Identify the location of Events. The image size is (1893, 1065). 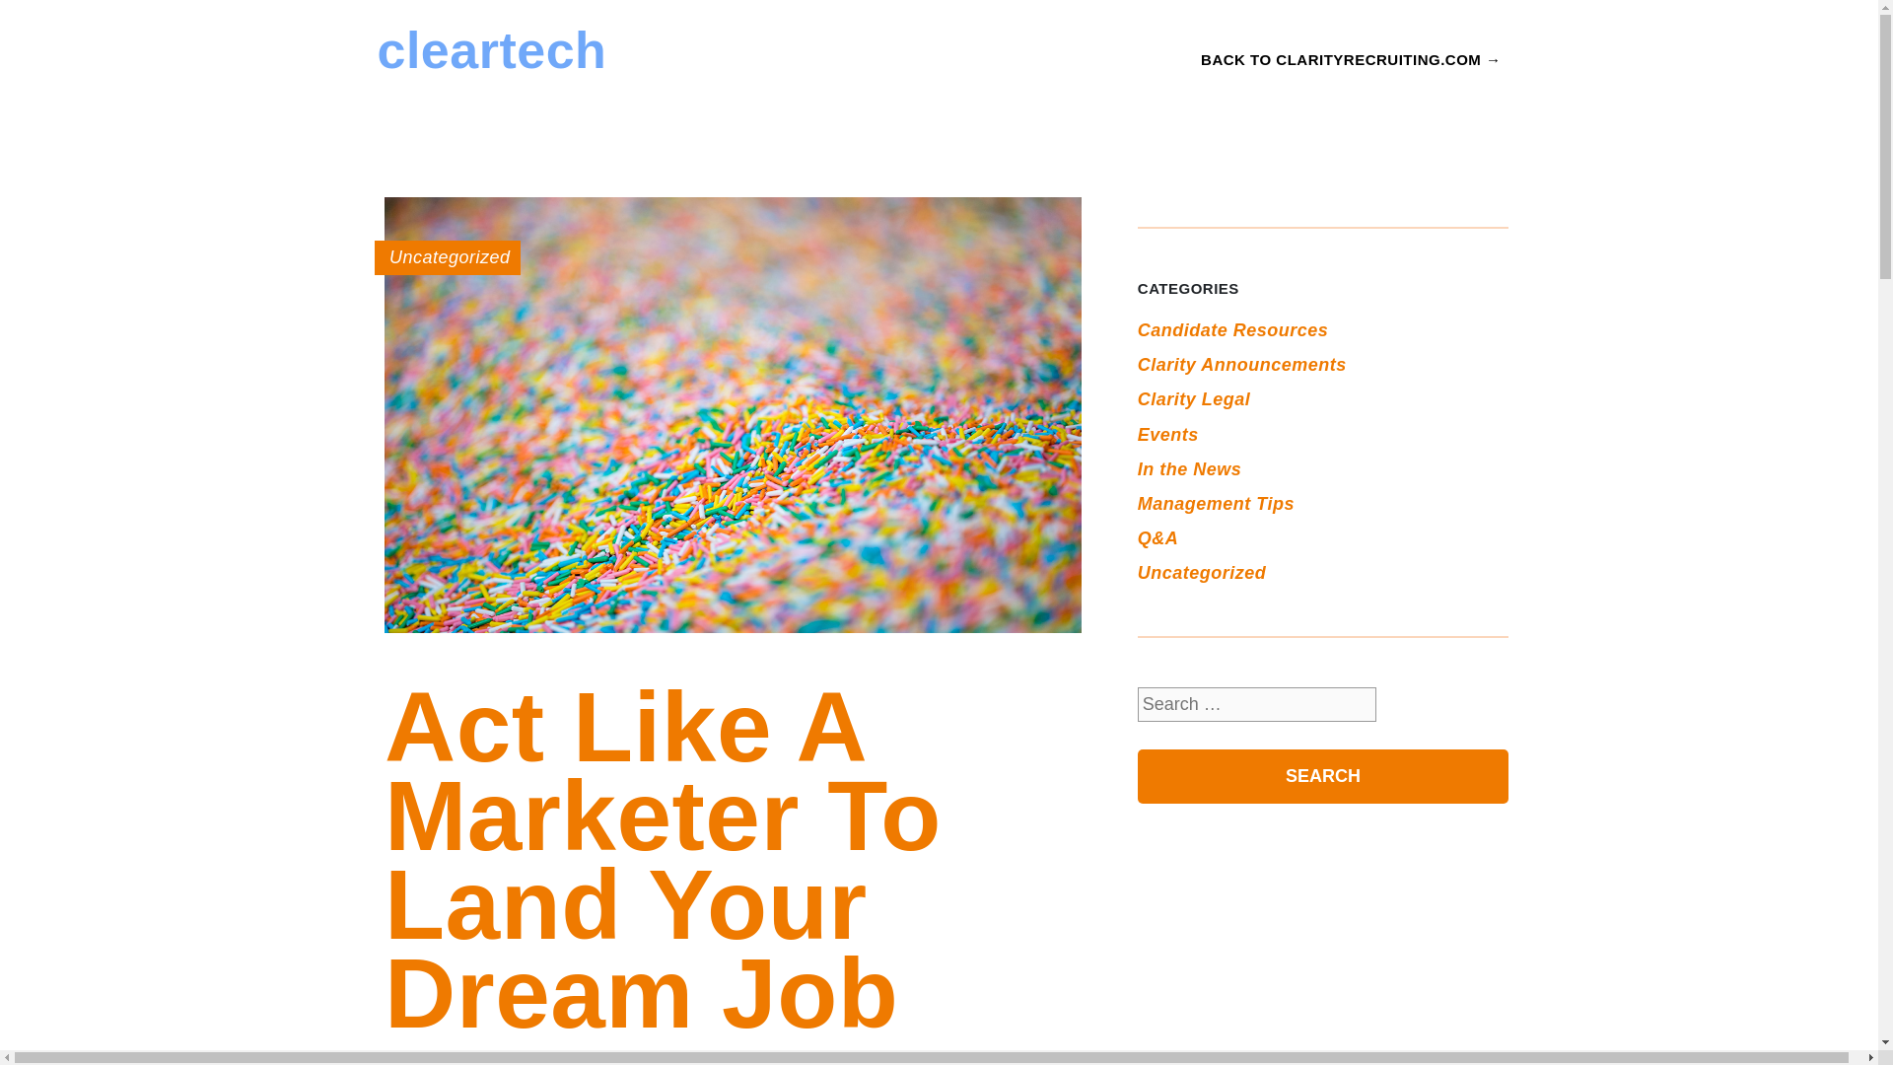
(1167, 434).